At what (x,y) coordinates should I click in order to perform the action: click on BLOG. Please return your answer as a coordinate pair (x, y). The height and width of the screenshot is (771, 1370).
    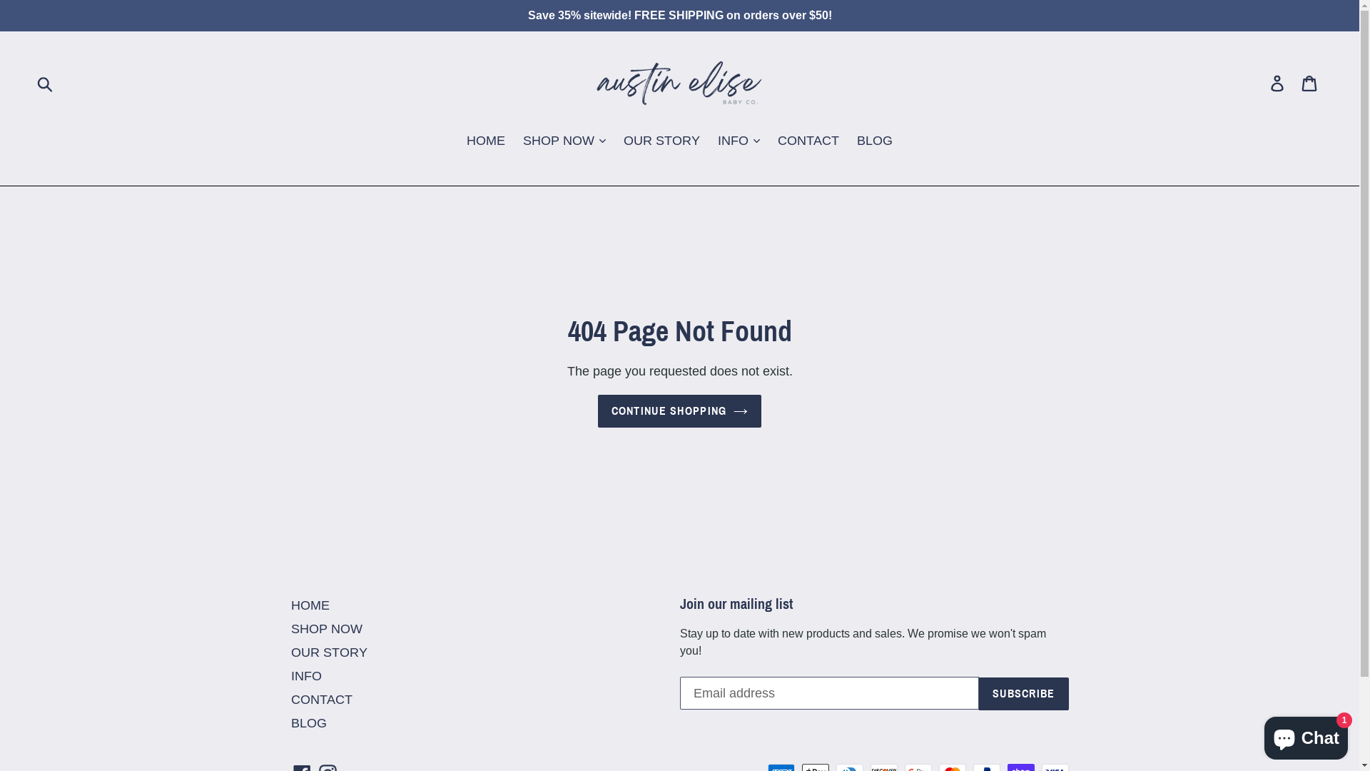
    Looking at the image, I should click on (875, 141).